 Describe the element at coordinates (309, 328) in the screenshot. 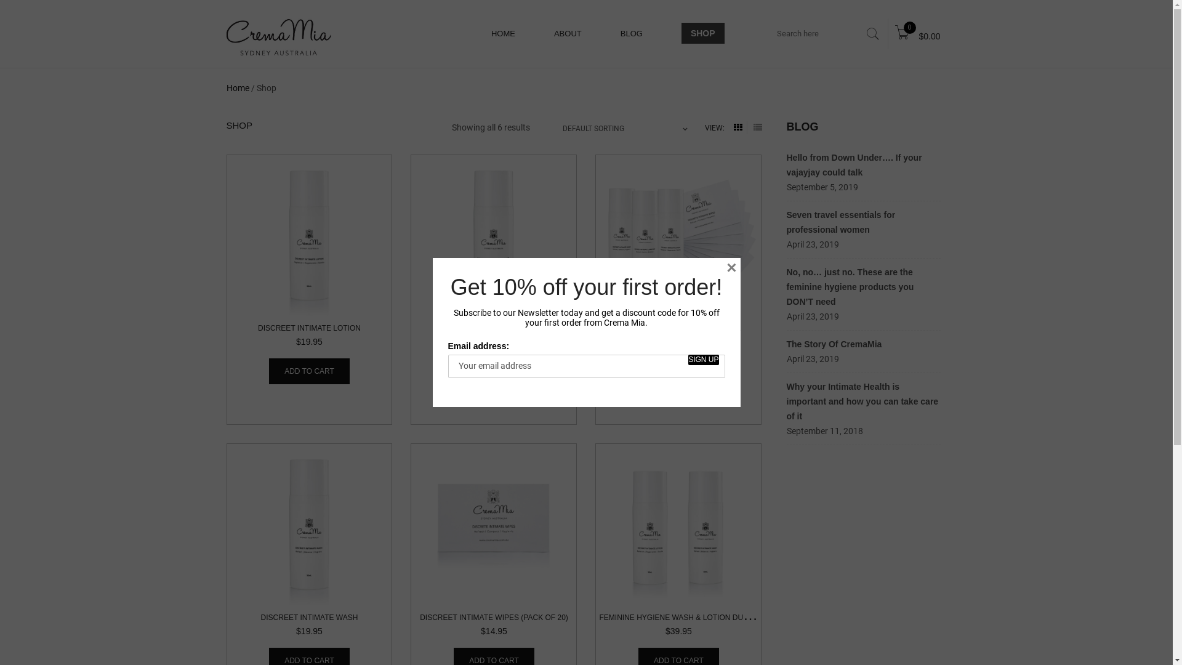

I see `DISCREET INTIMATE LOTION` at that location.